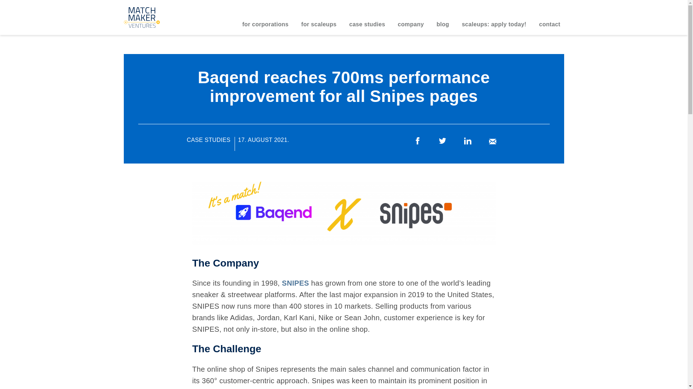 The width and height of the screenshot is (693, 389). Describe the element at coordinates (410, 28) in the screenshot. I see `company` at that location.